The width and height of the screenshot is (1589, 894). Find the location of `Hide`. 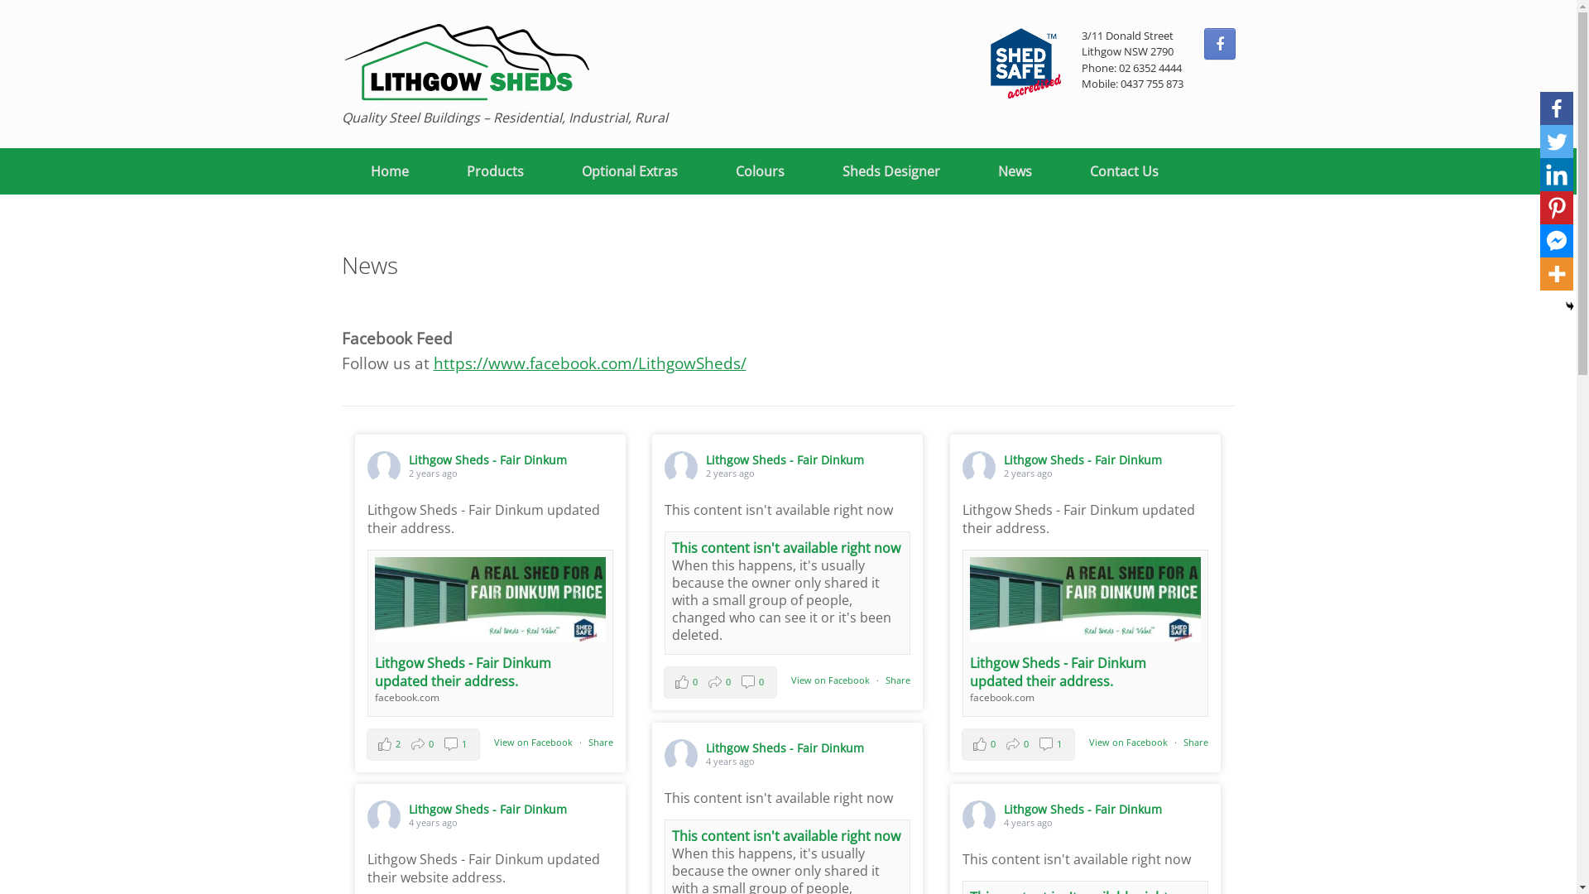

Hide is located at coordinates (1570, 306).